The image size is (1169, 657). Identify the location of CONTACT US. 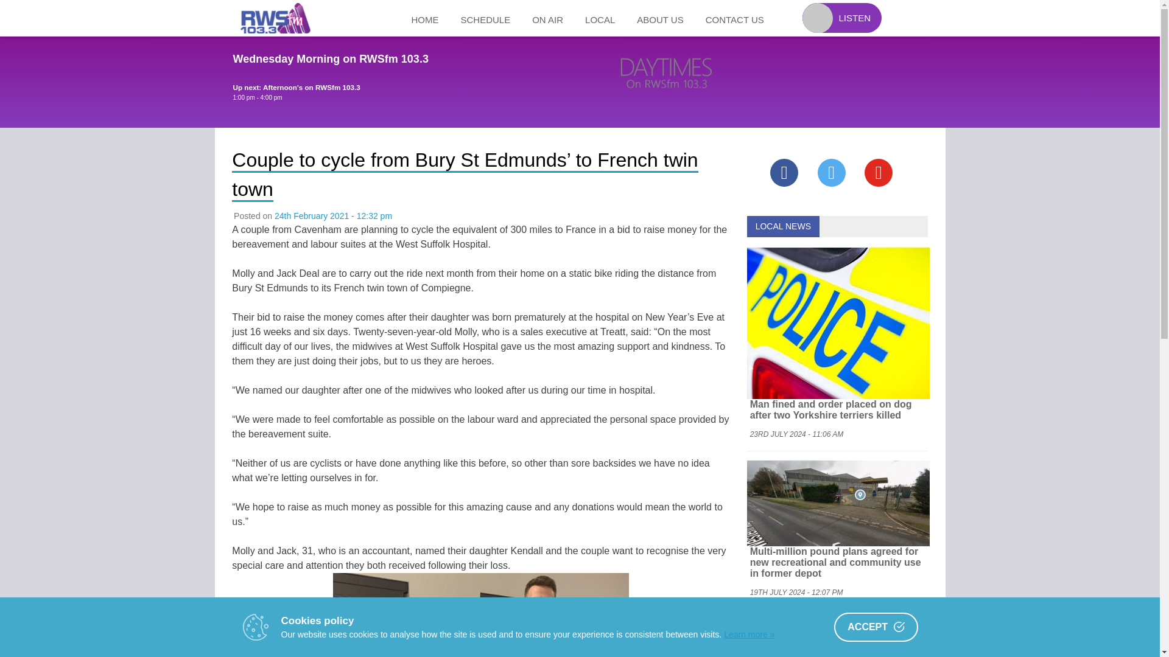
(734, 18).